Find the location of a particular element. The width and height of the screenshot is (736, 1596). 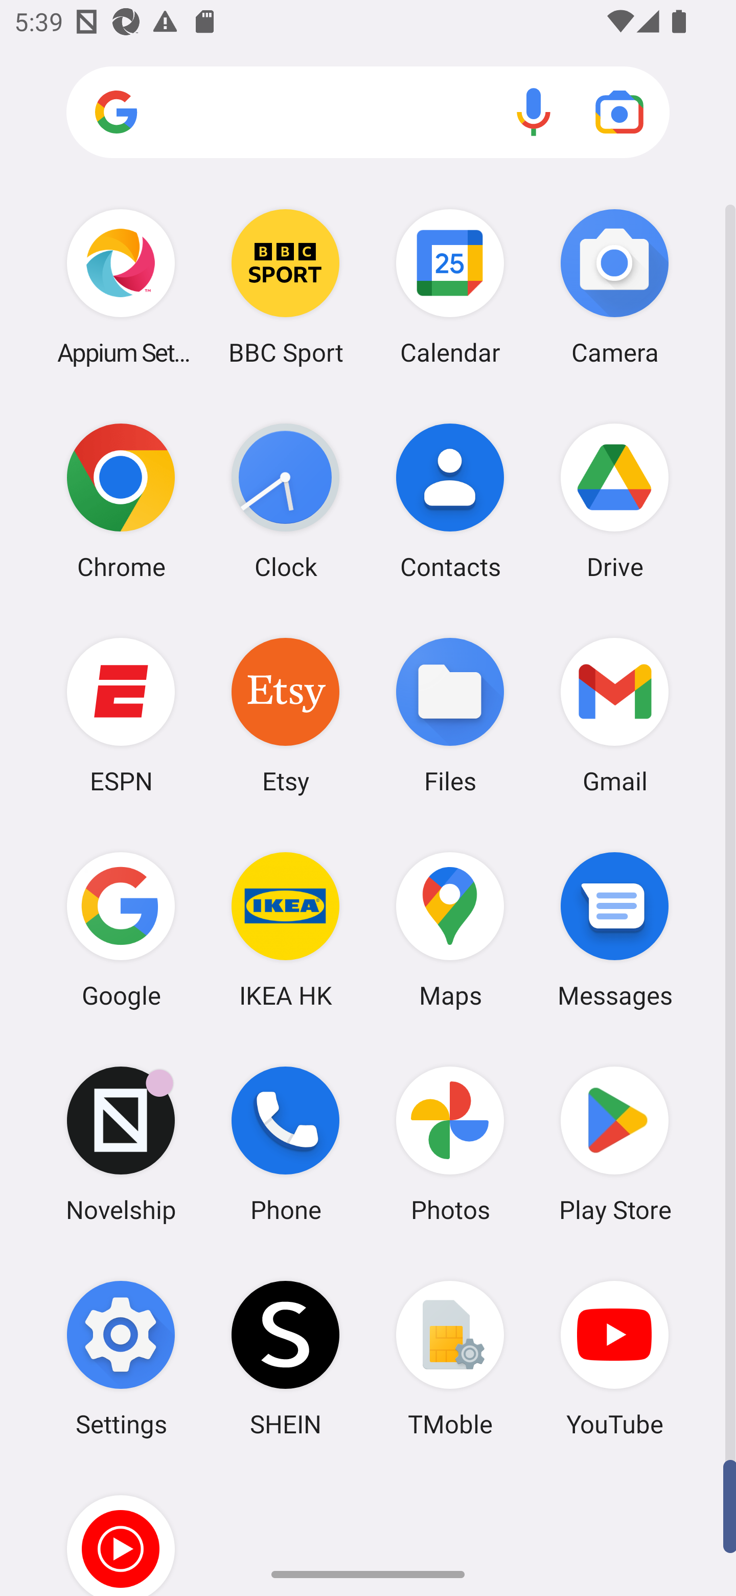

Play Store is located at coordinates (614, 1144).